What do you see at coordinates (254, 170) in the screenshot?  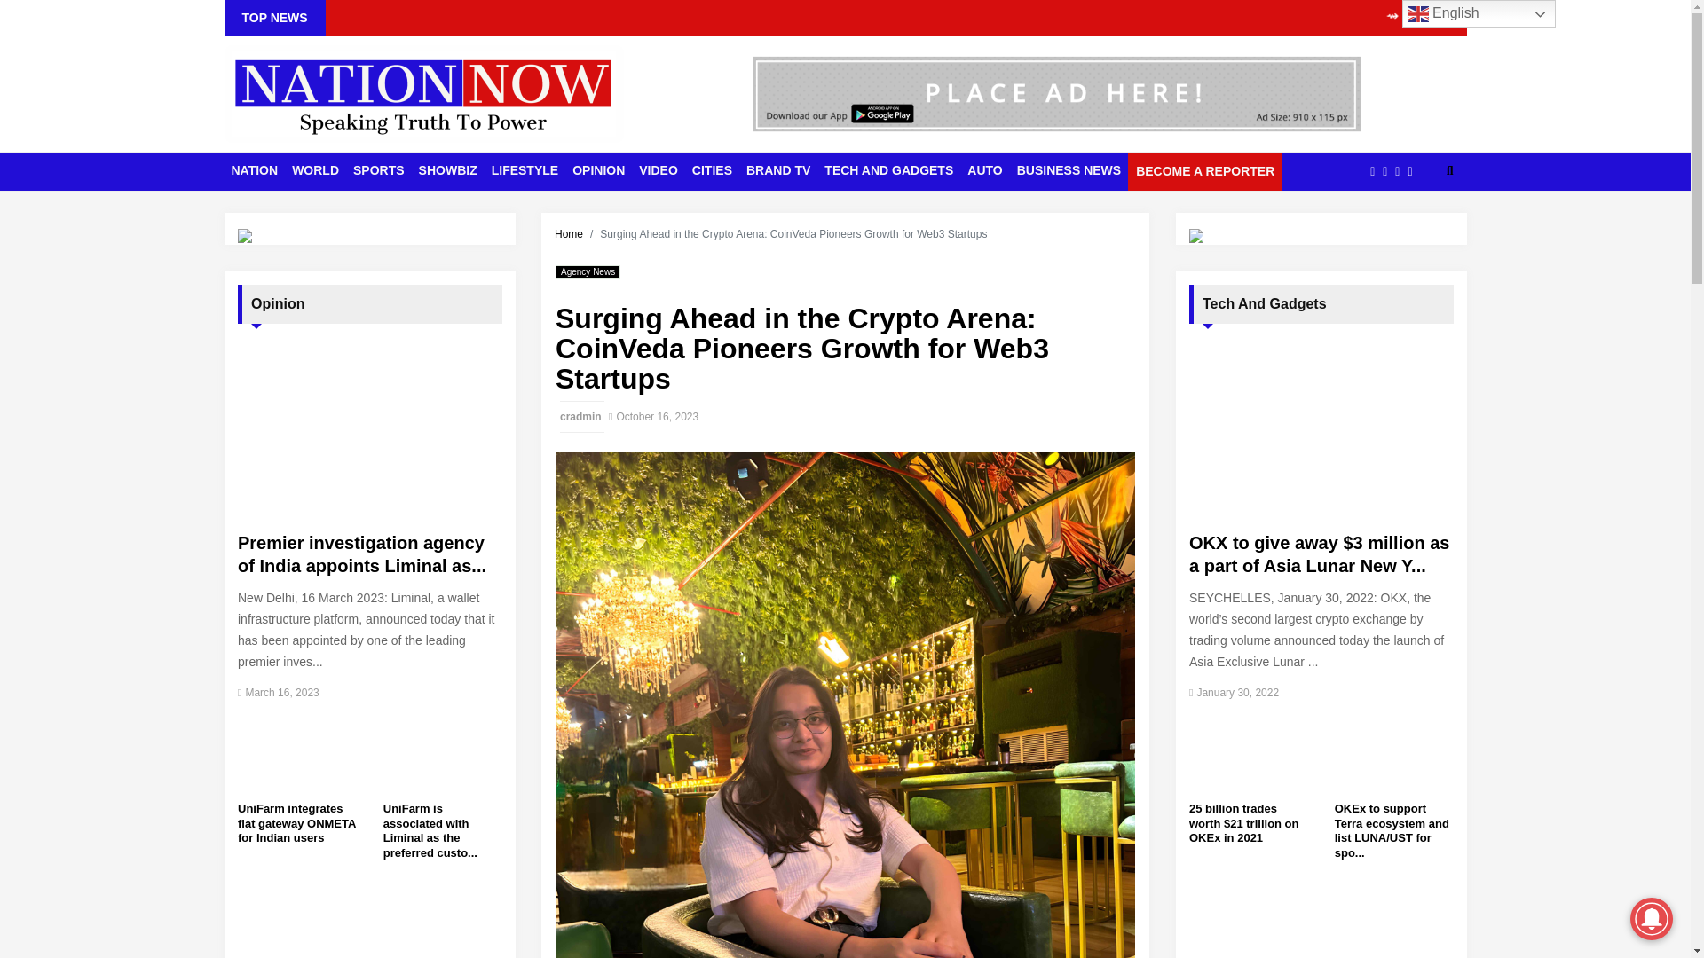 I see `NATION` at bounding box center [254, 170].